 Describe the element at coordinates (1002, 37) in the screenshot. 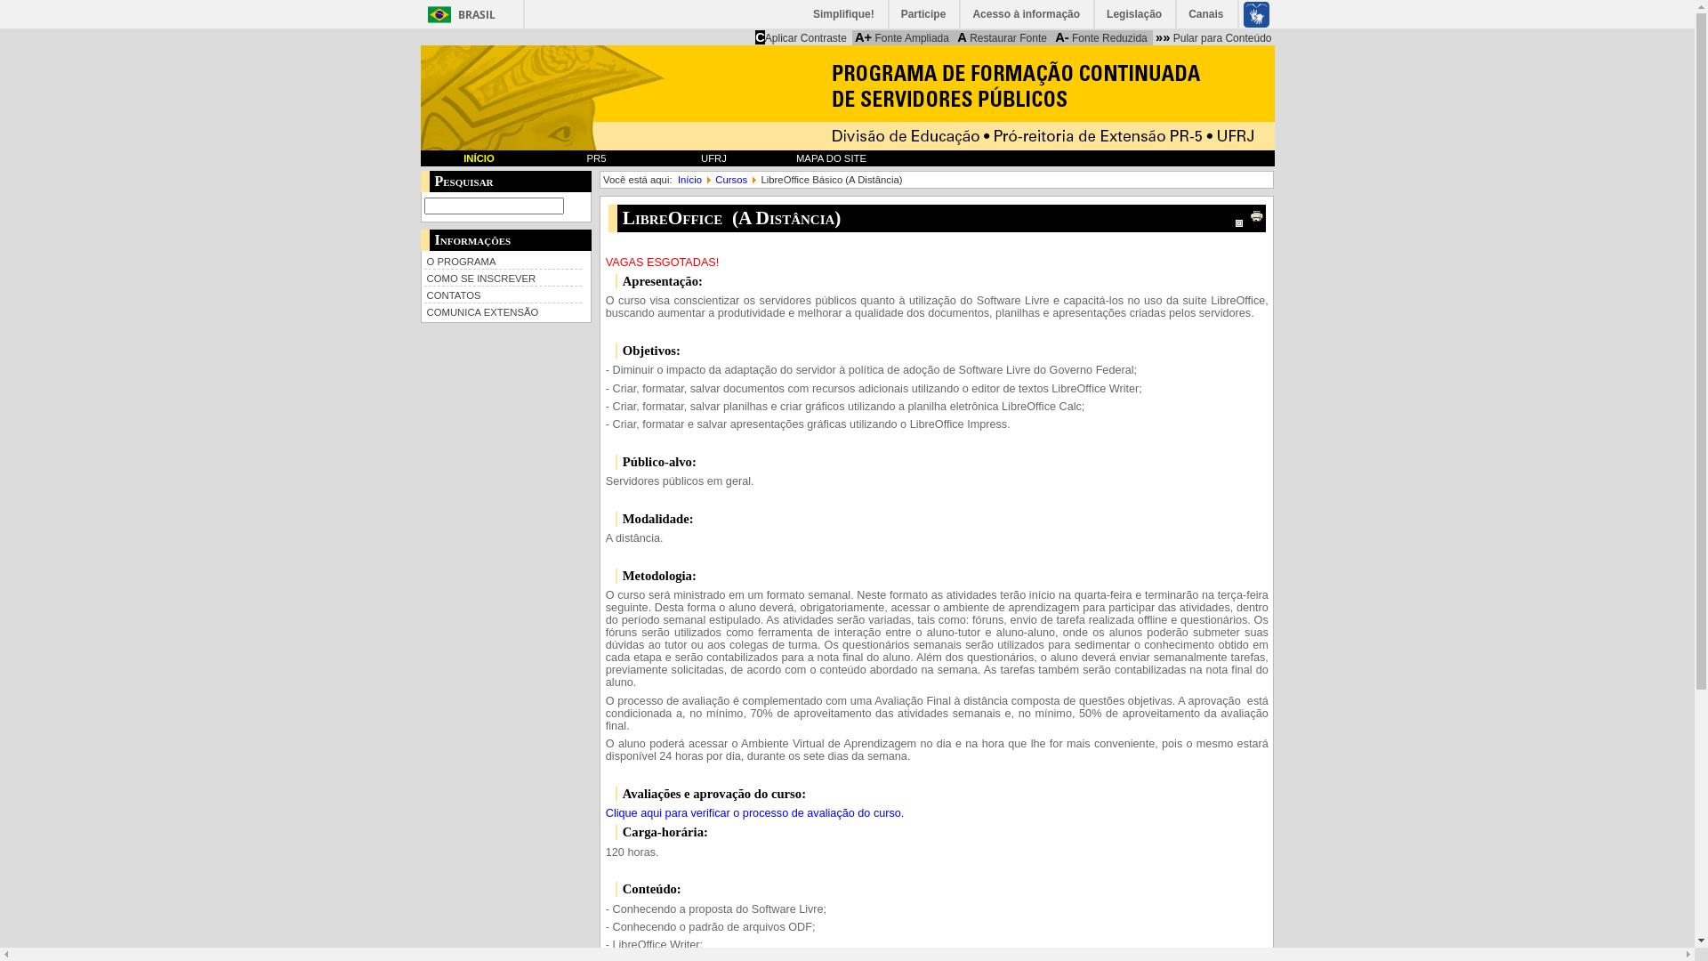

I see `A Restaurar Fonte` at that location.